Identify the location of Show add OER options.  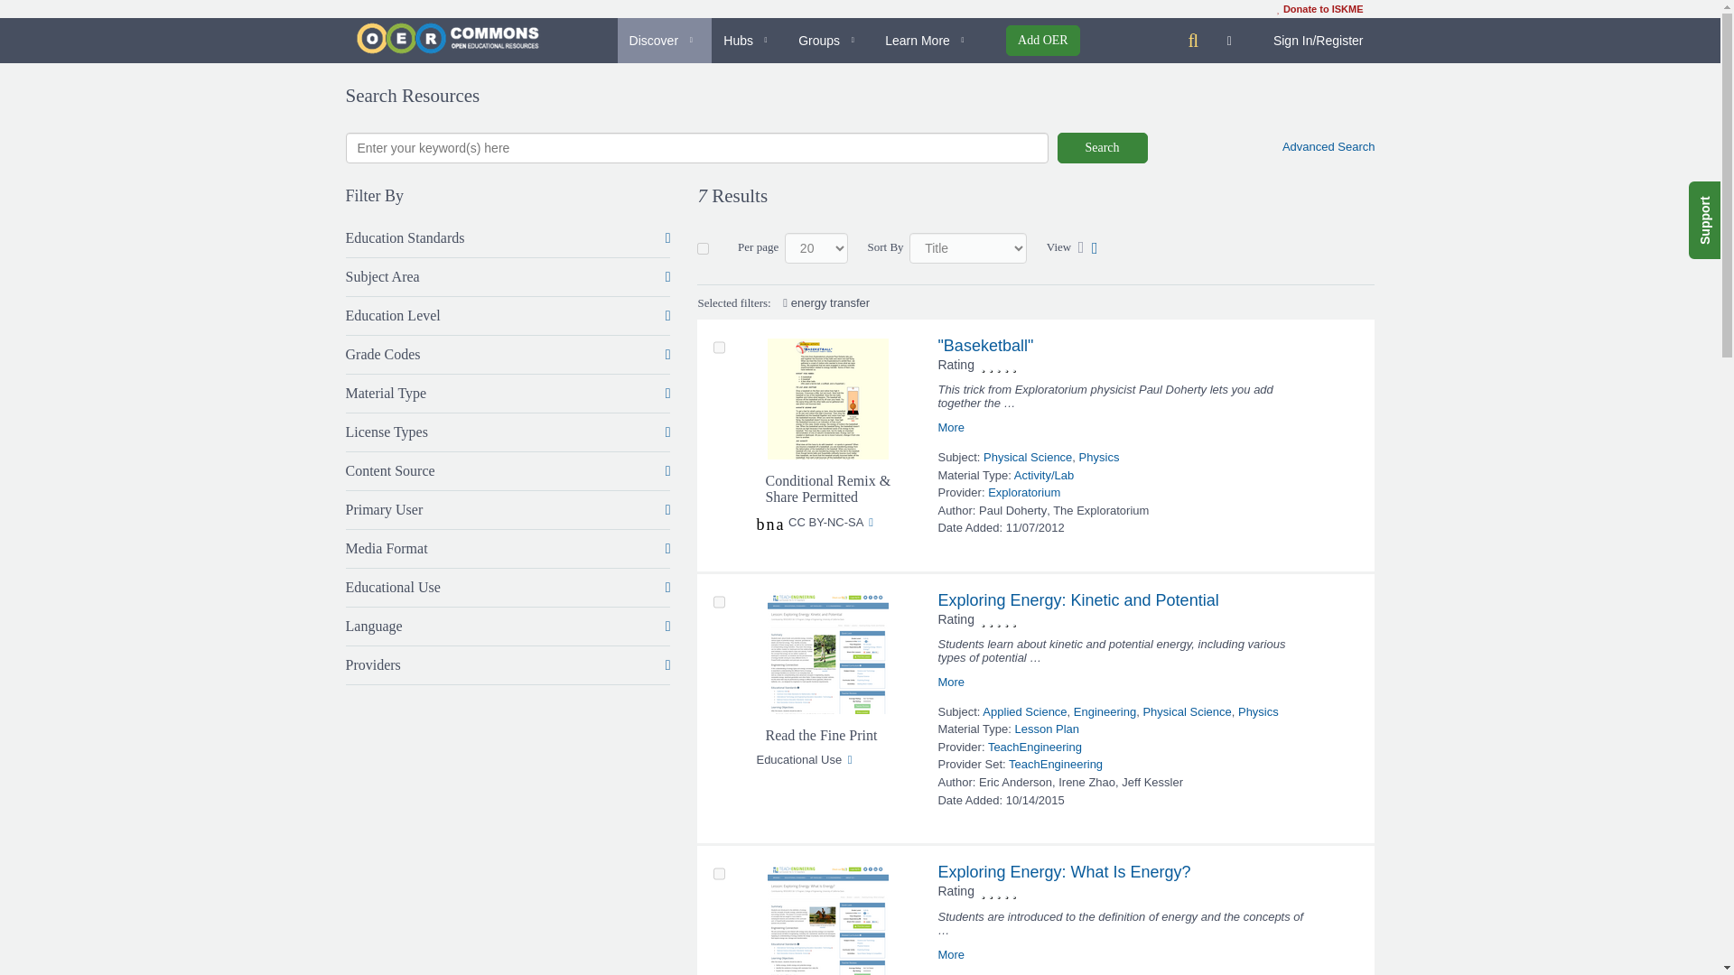
(1042, 40).